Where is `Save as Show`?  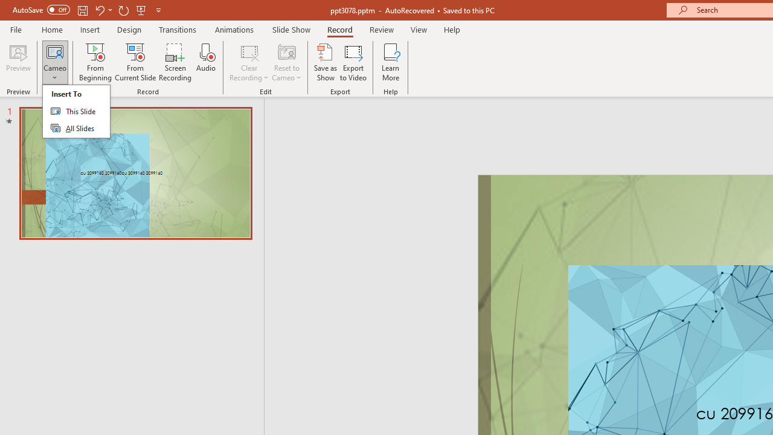 Save as Show is located at coordinates (326, 62).